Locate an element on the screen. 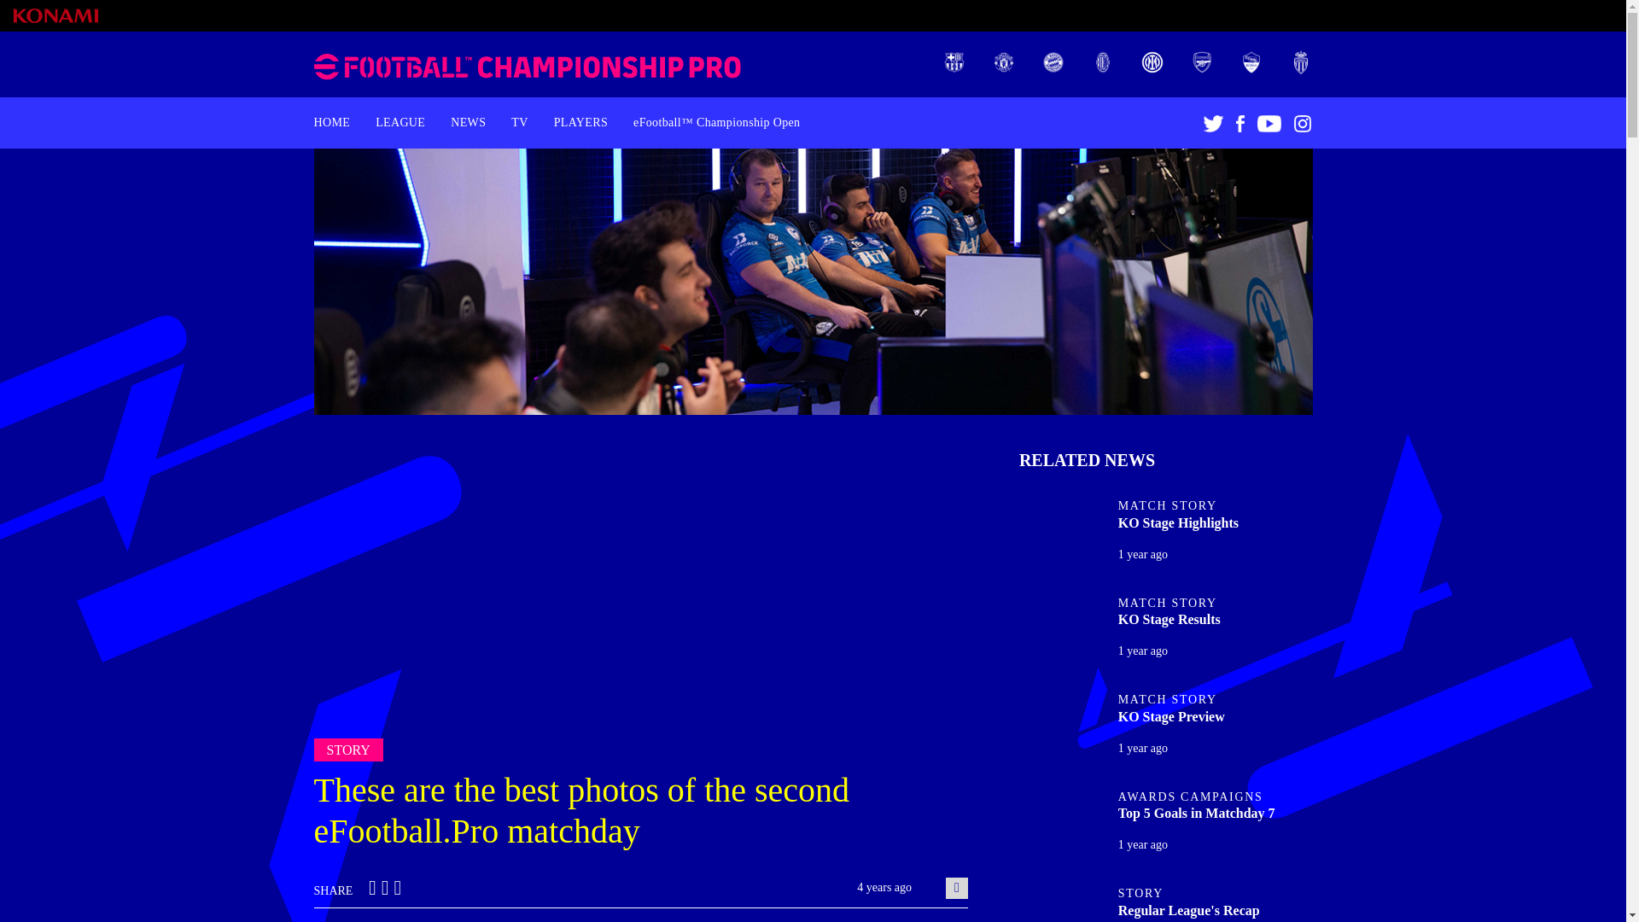  AS Monaco is located at coordinates (1300, 61).